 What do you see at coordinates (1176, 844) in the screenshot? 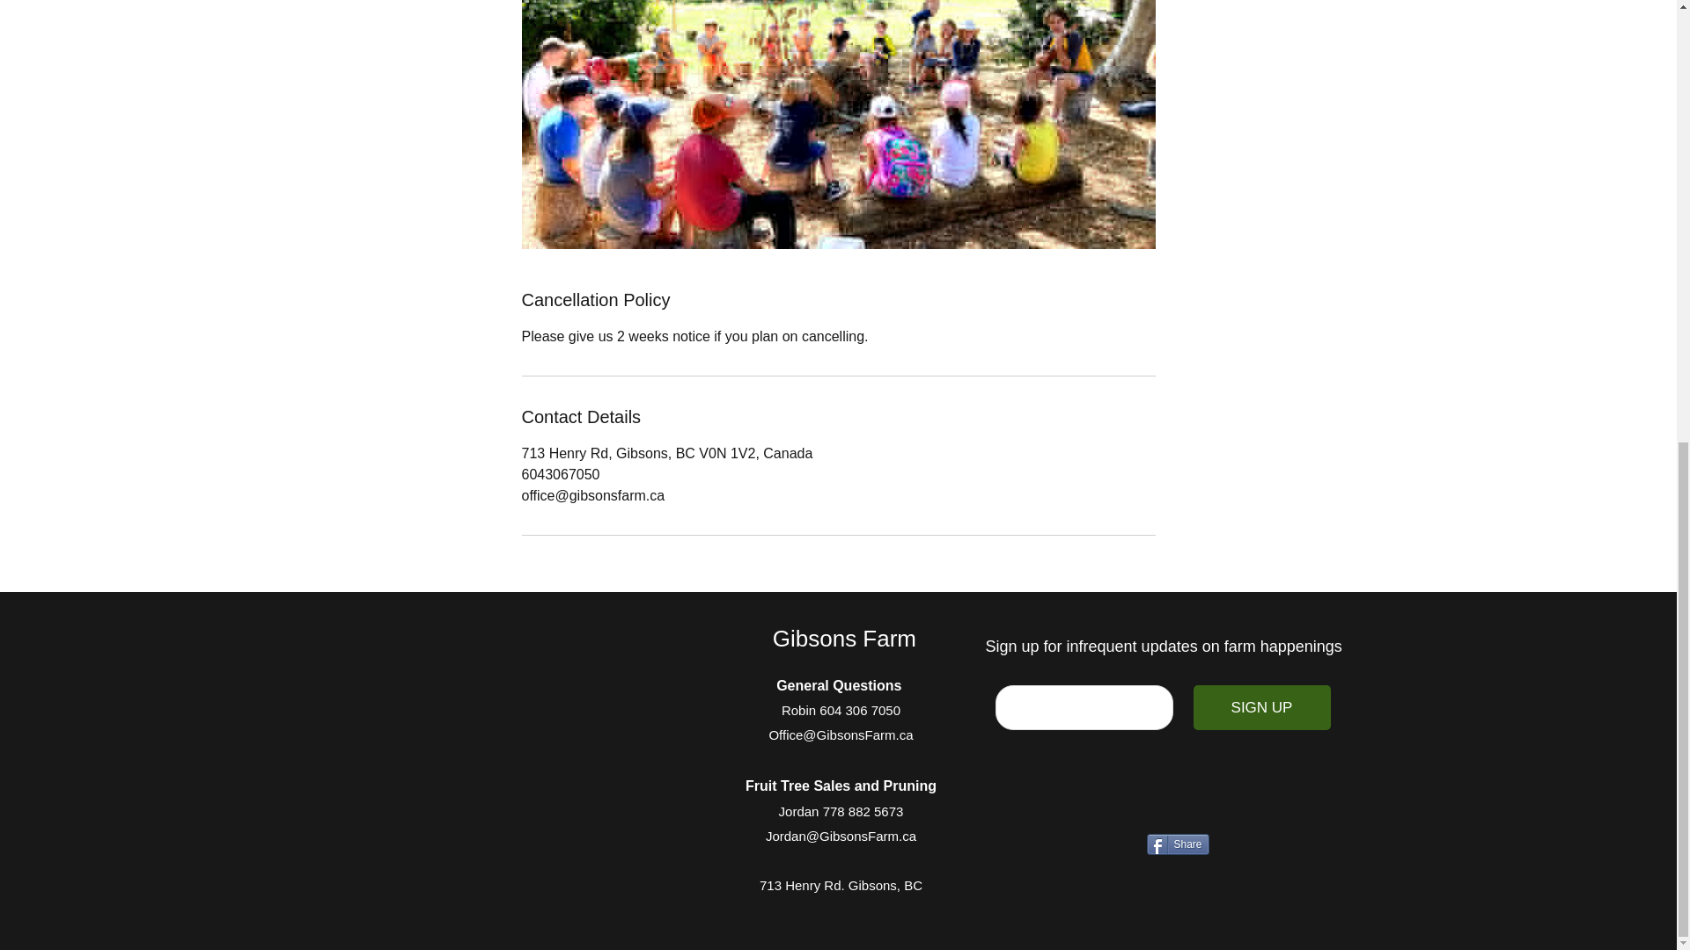
I see `Share` at bounding box center [1176, 844].